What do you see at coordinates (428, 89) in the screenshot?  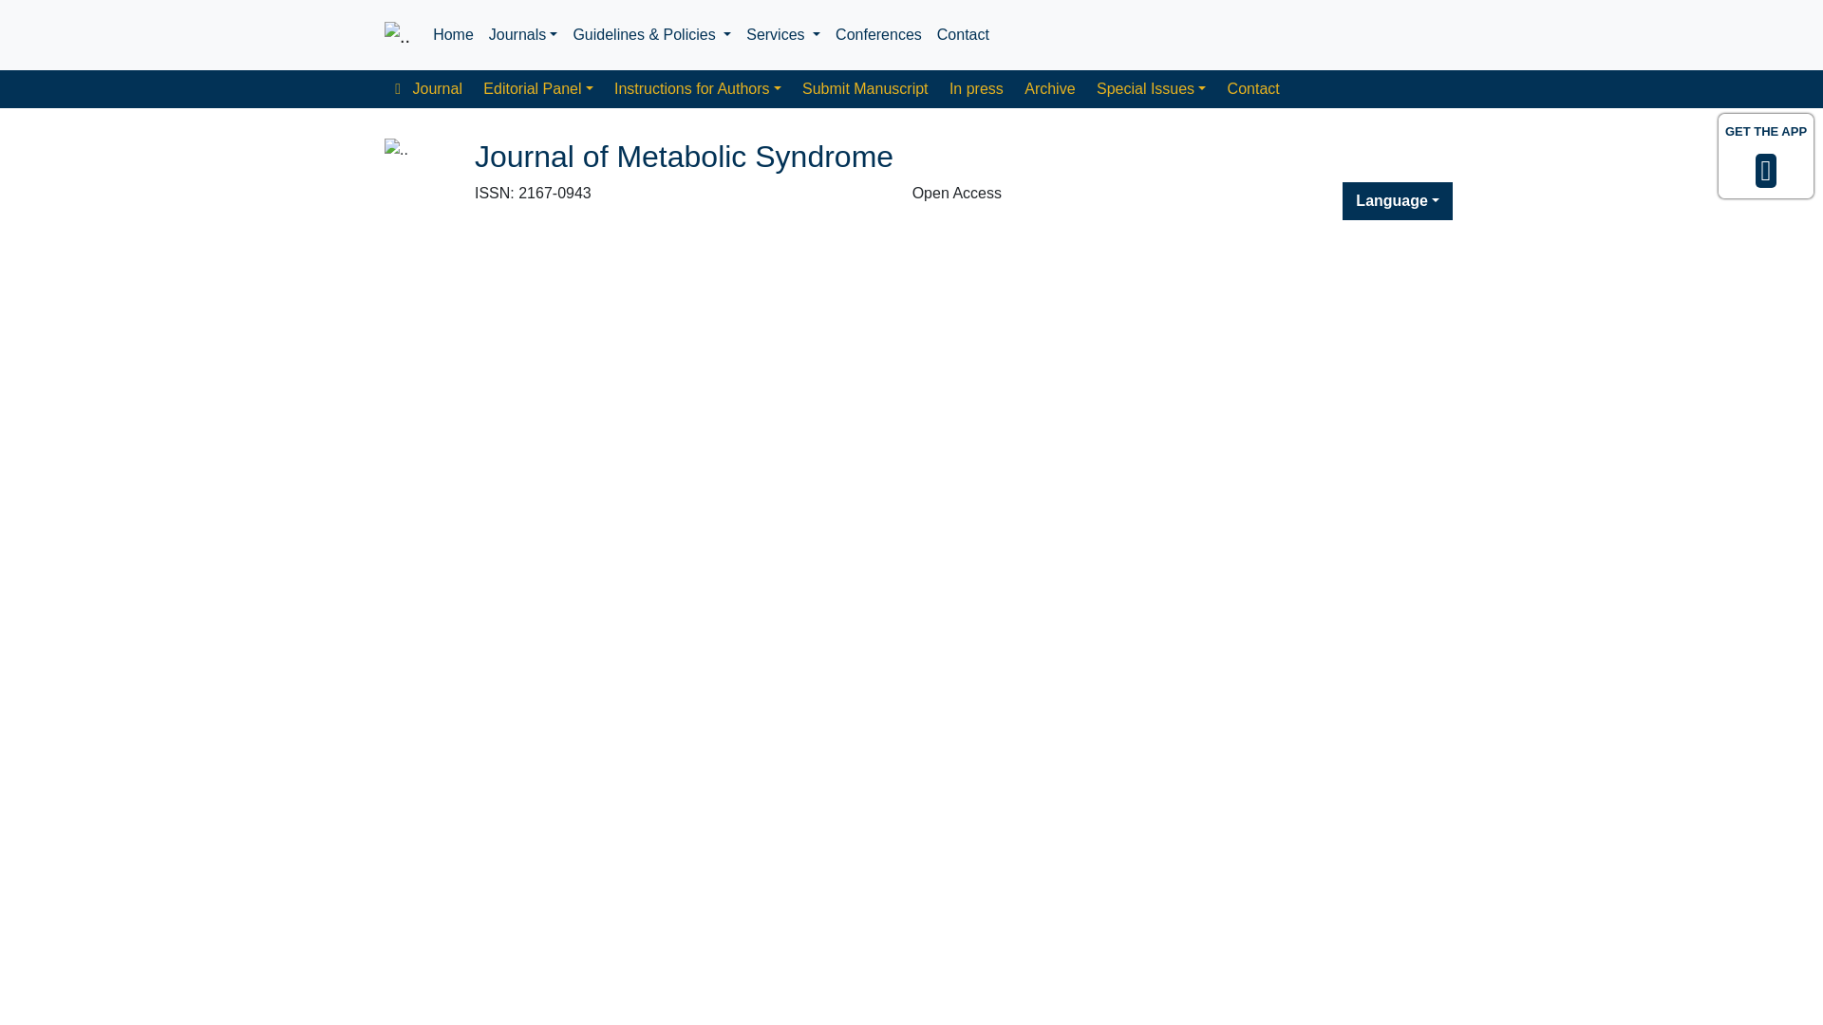 I see `Journal` at bounding box center [428, 89].